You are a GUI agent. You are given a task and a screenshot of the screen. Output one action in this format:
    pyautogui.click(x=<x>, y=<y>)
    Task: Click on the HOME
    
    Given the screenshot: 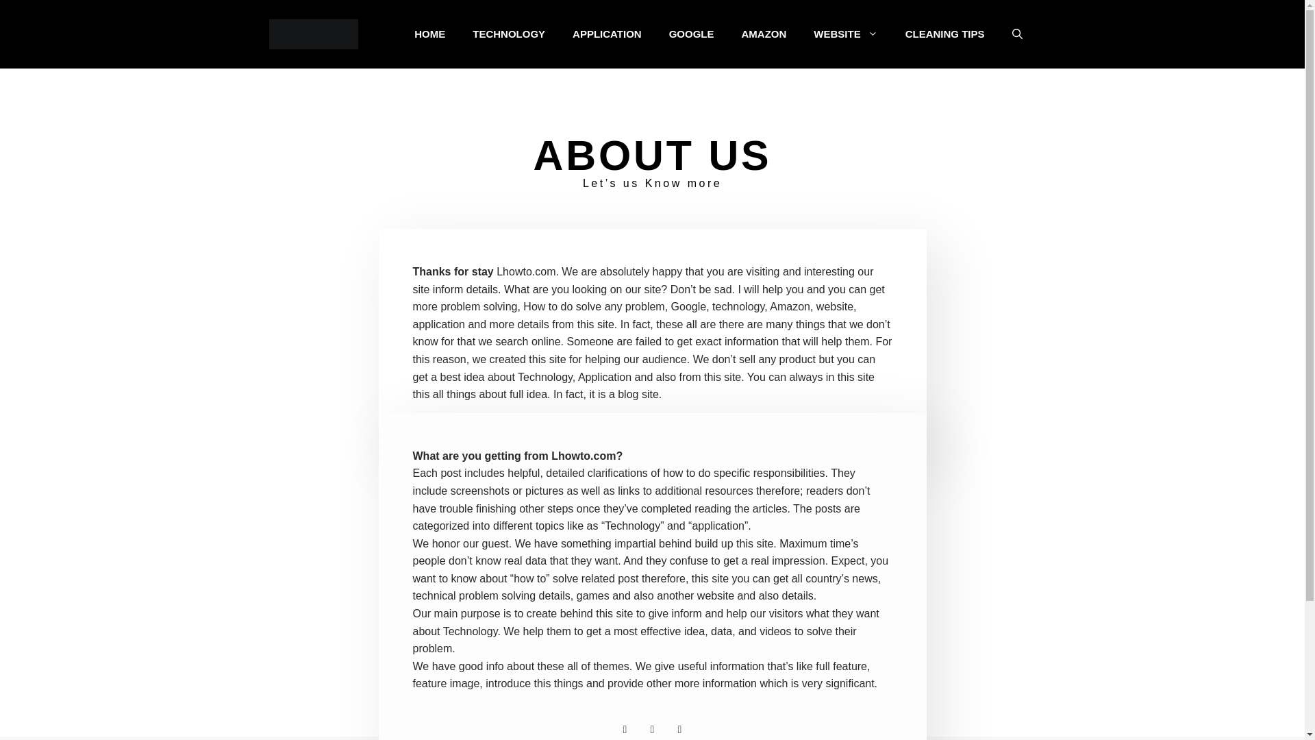 What is the action you would take?
    pyautogui.click(x=430, y=34)
    